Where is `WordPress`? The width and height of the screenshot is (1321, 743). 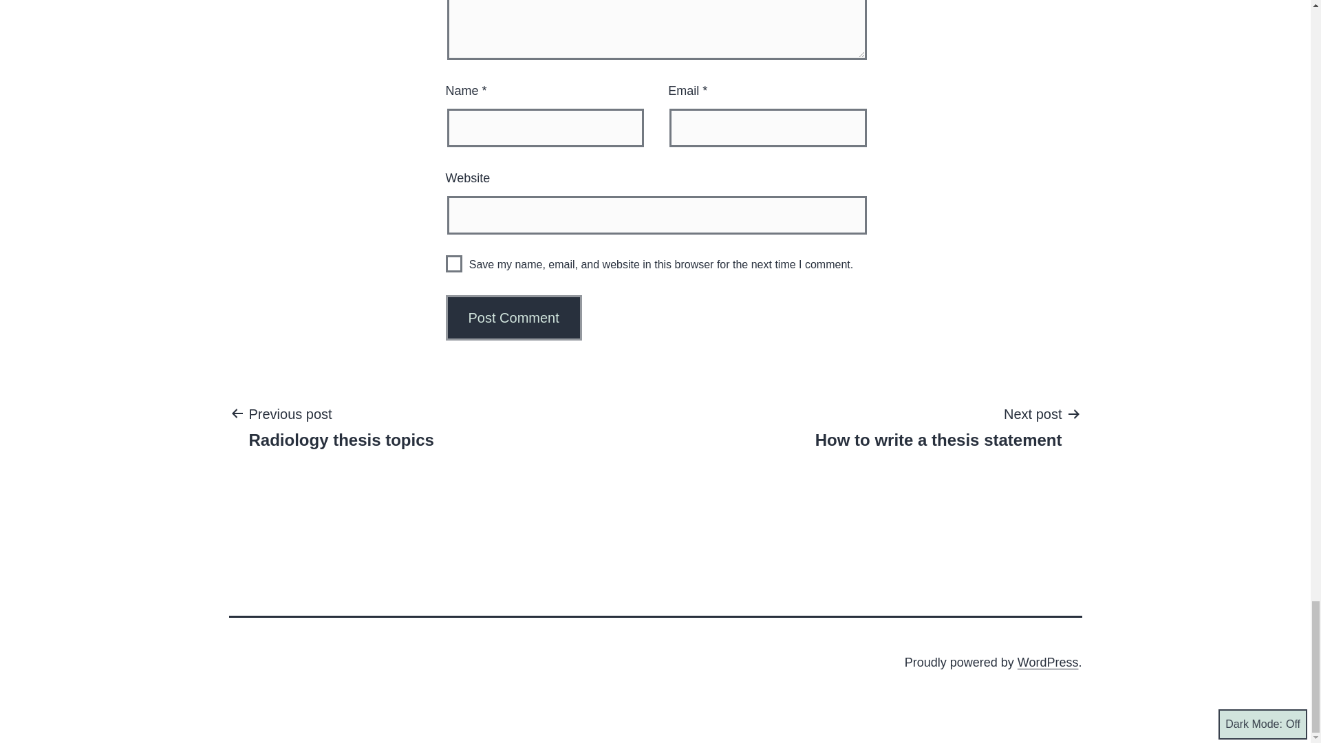
WordPress is located at coordinates (1048, 662).